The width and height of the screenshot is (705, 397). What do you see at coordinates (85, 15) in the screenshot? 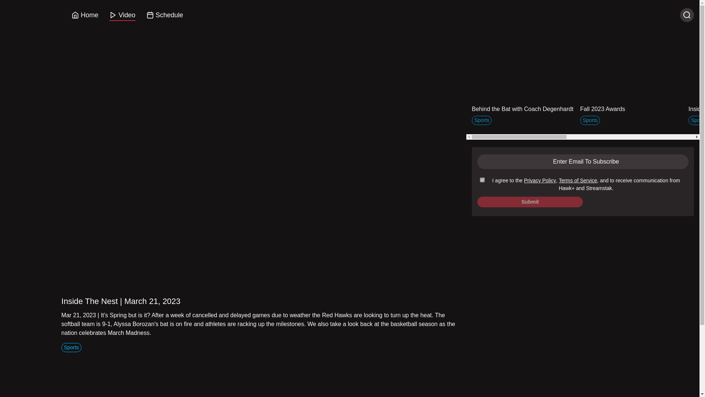
I see `Home` at bounding box center [85, 15].